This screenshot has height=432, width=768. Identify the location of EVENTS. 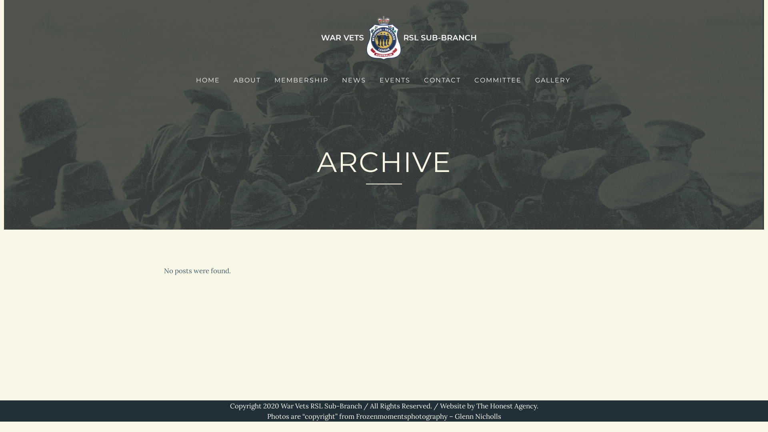
(395, 80).